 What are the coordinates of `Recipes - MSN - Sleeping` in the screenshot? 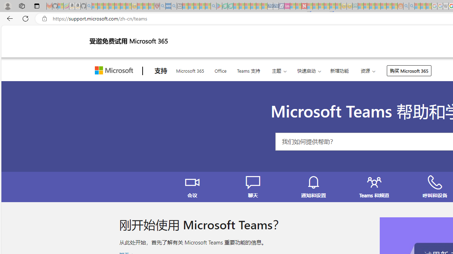 It's located at (140, 6).